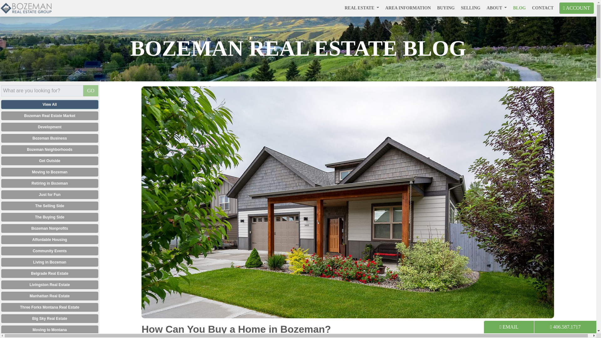  Describe the element at coordinates (49, 127) in the screenshot. I see `Development` at that location.